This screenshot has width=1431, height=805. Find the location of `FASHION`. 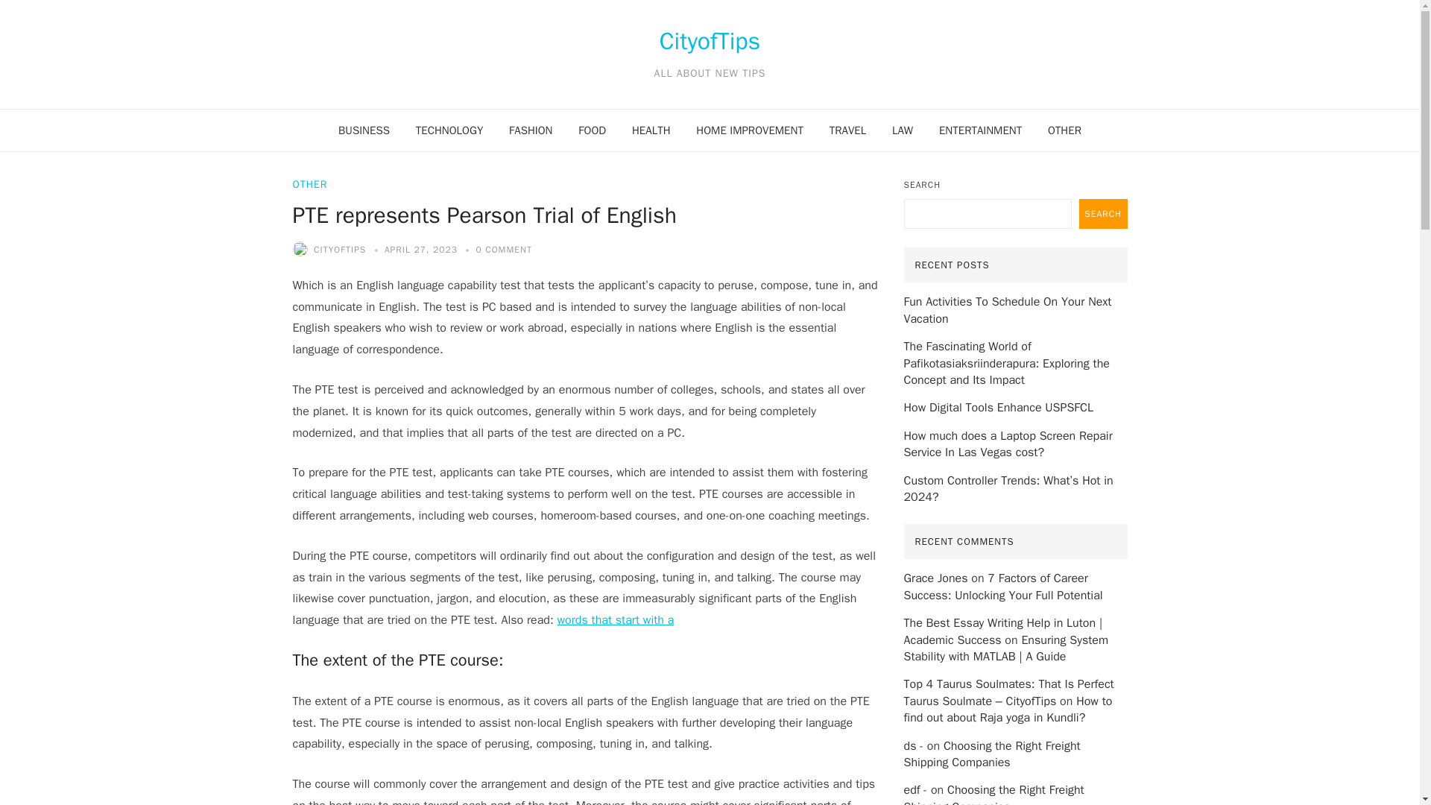

FASHION is located at coordinates (531, 130).